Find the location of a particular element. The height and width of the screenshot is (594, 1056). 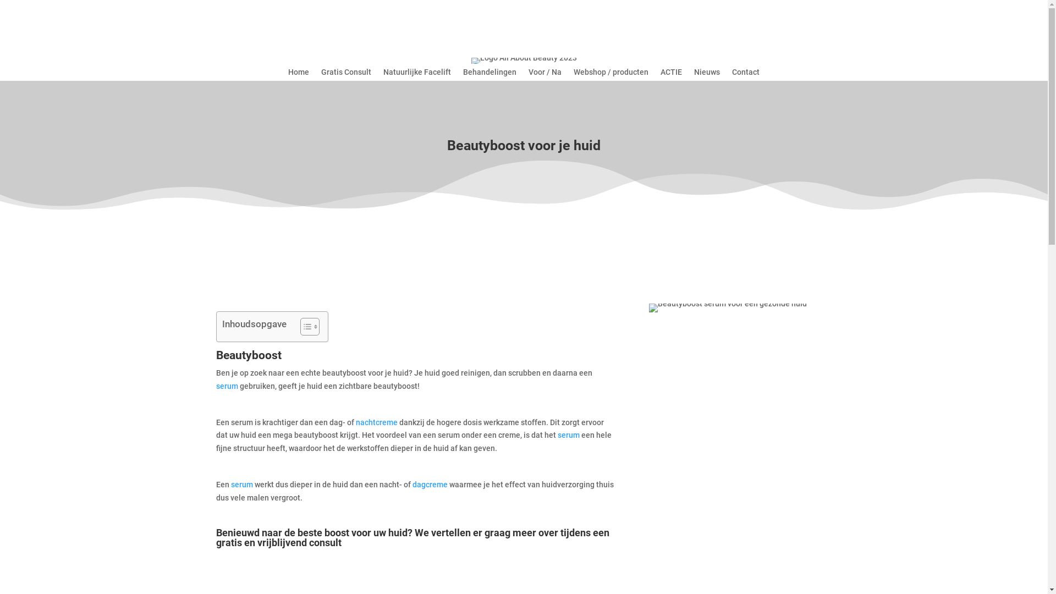

Beautyboost voor je huid is located at coordinates (728, 308).